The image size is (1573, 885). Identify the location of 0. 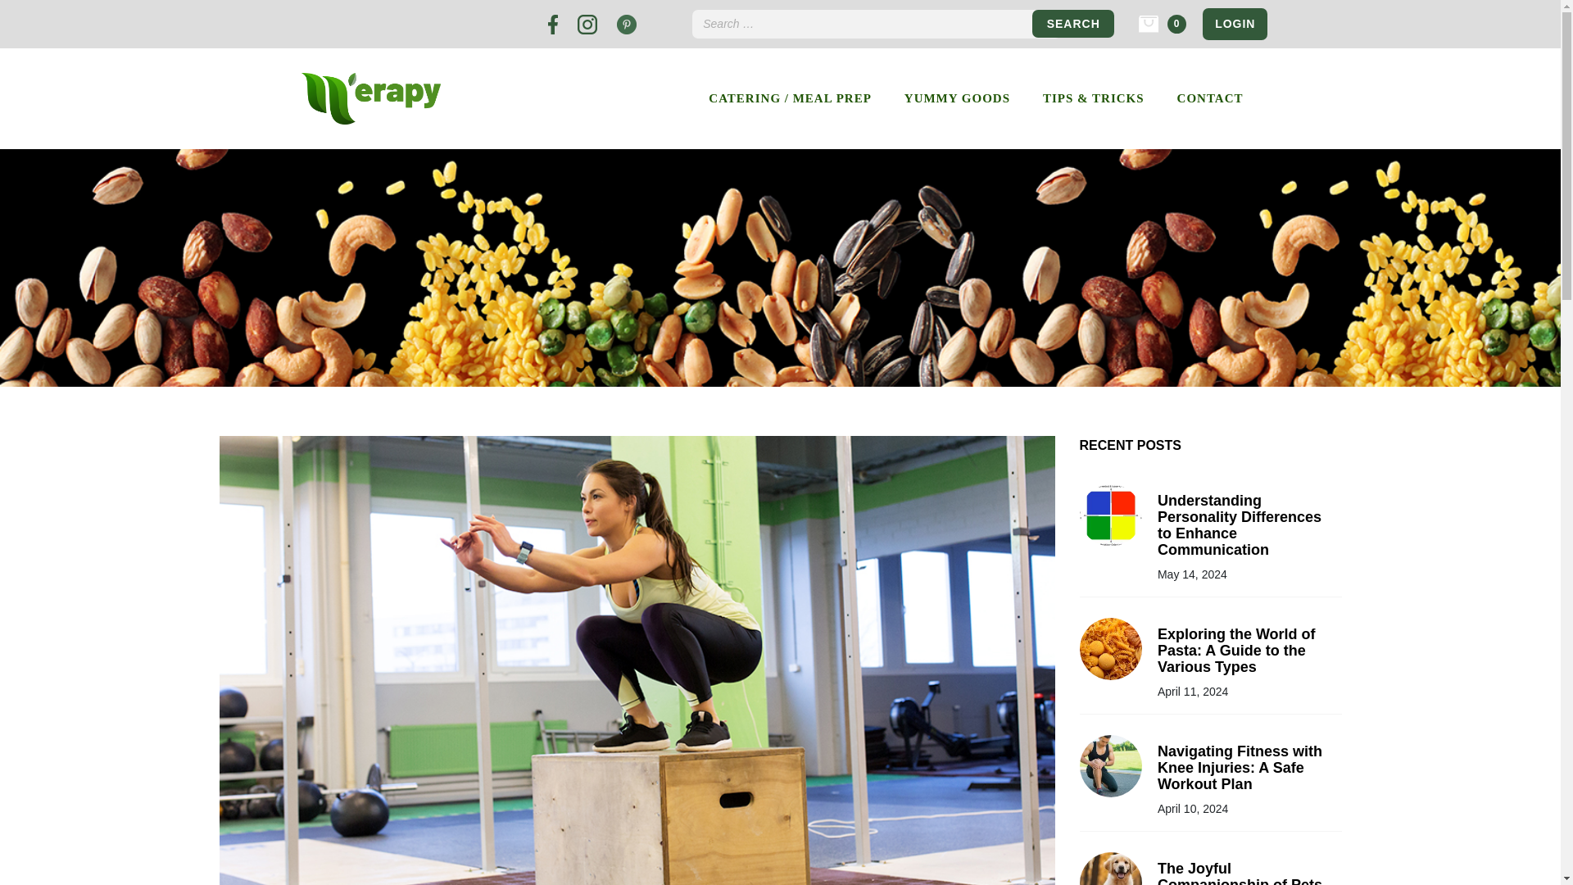
(1149, 23).